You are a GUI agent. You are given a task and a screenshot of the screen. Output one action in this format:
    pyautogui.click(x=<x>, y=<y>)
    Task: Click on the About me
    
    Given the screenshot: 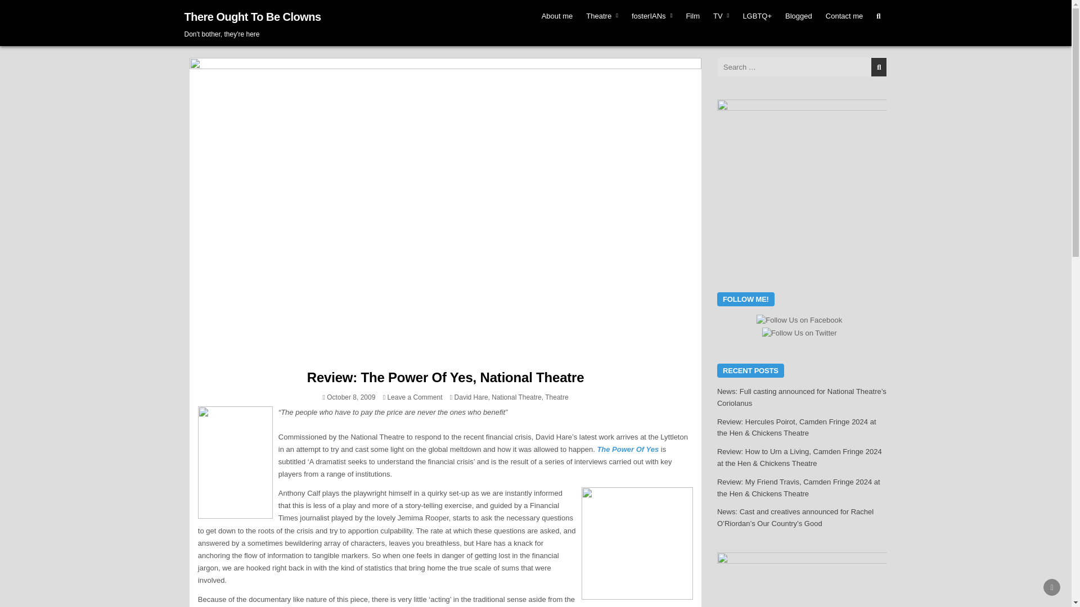 What is the action you would take?
    pyautogui.click(x=557, y=16)
    